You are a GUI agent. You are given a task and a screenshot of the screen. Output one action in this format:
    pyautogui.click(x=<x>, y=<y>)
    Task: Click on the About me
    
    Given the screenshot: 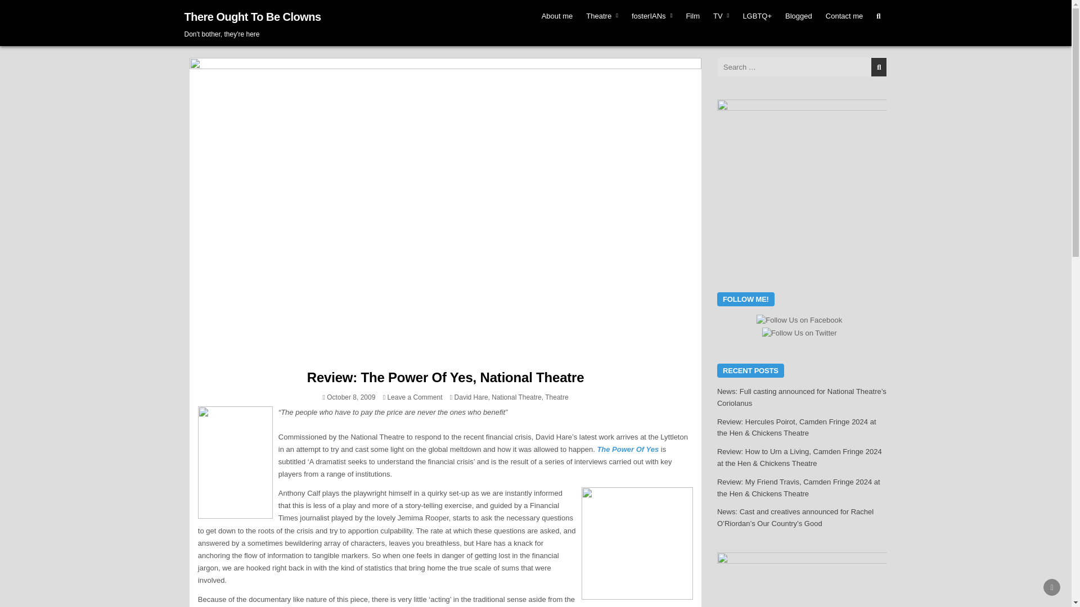 What is the action you would take?
    pyautogui.click(x=557, y=16)
    